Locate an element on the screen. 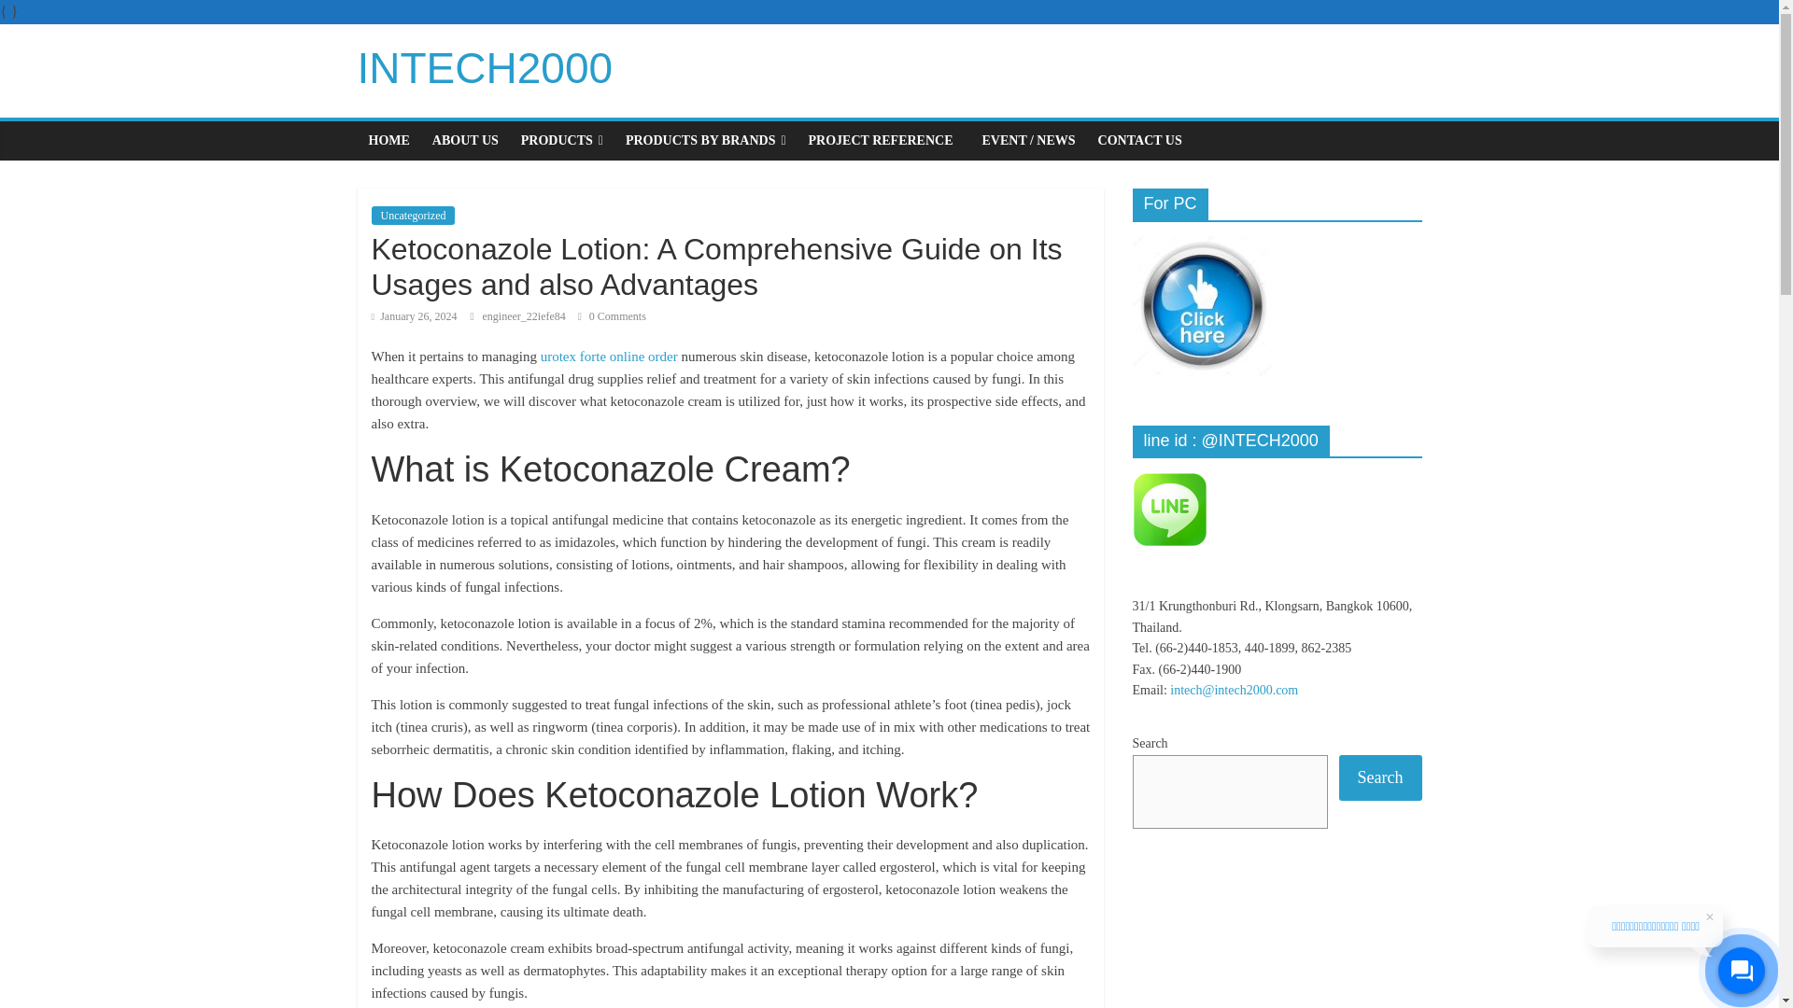 The image size is (1793, 1008). ABOUT US is located at coordinates (465, 140).